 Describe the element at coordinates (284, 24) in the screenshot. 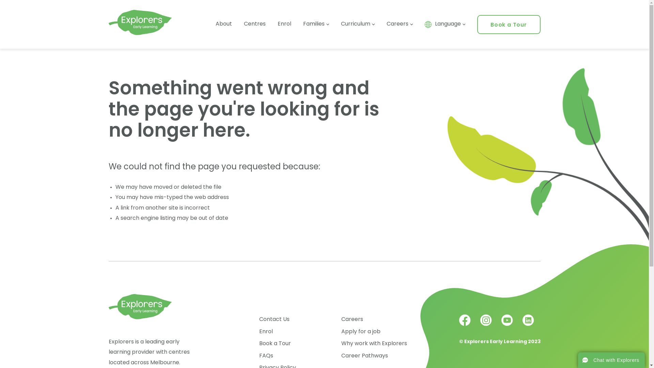

I see `Enrol` at that location.